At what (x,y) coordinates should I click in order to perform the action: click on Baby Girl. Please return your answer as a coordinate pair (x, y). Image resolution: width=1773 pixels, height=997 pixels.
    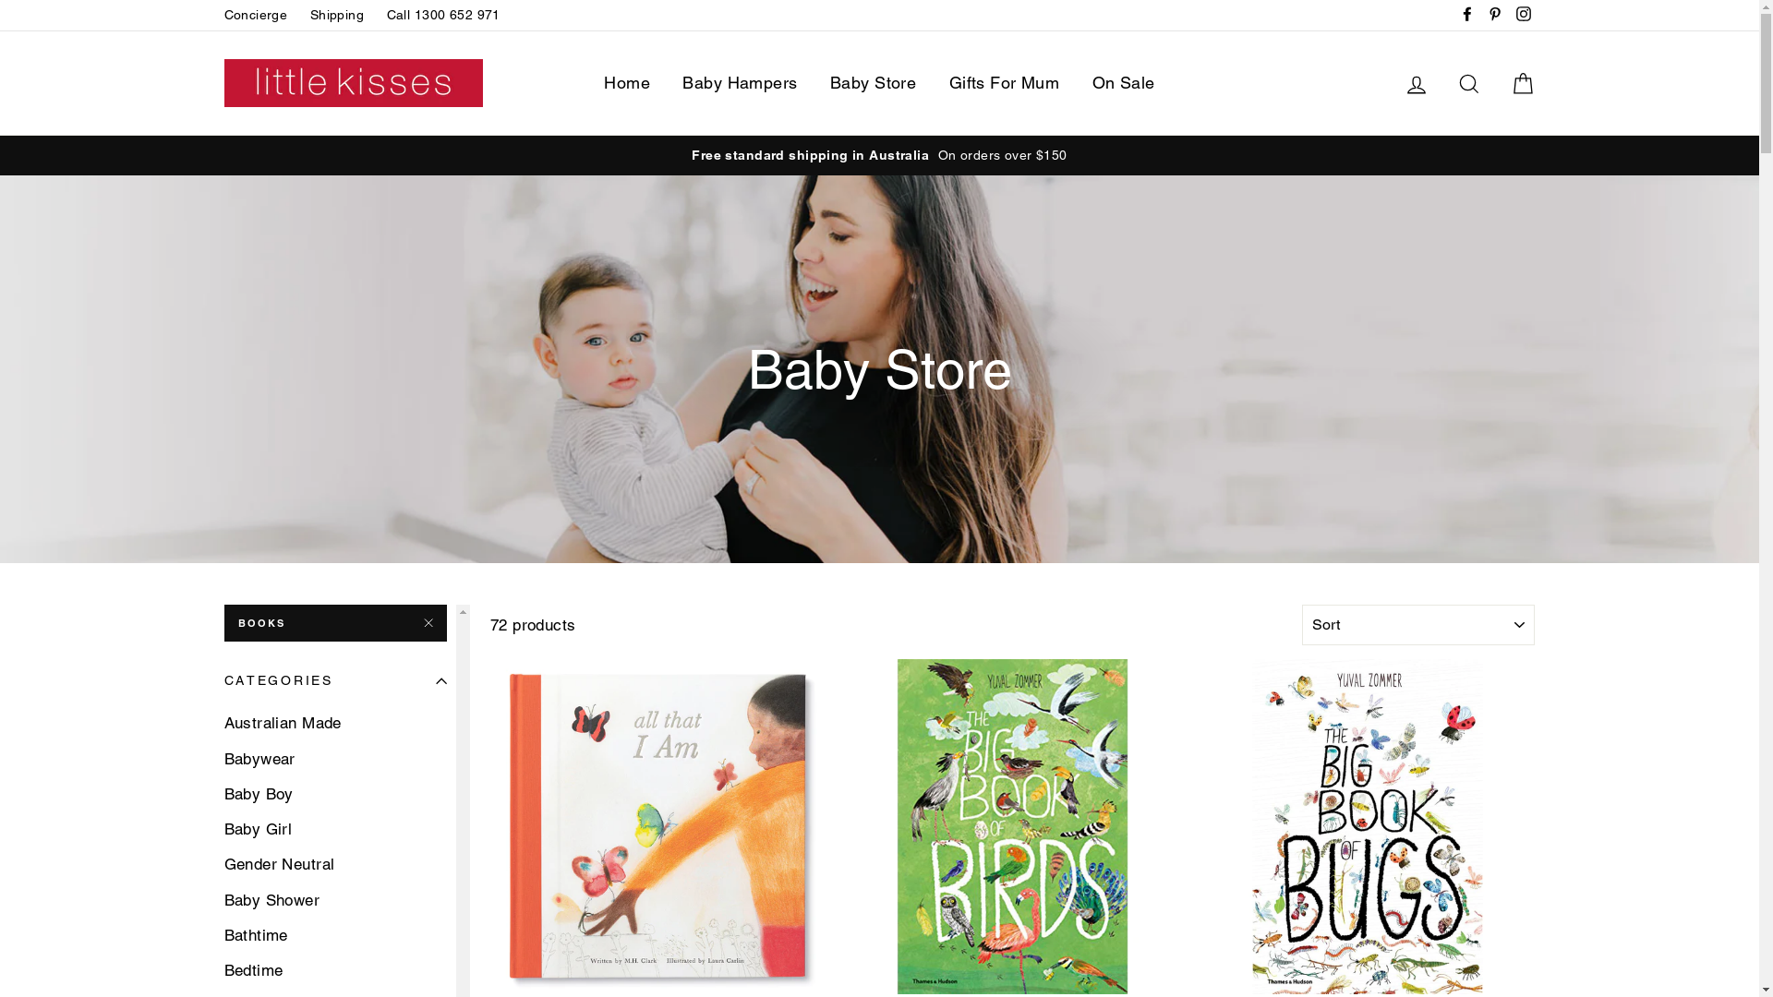
    Looking at the image, I should click on (334, 829).